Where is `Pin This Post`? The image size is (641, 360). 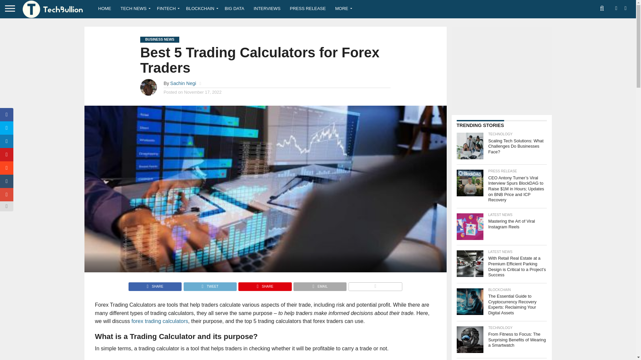 Pin This Post is located at coordinates (264, 285).